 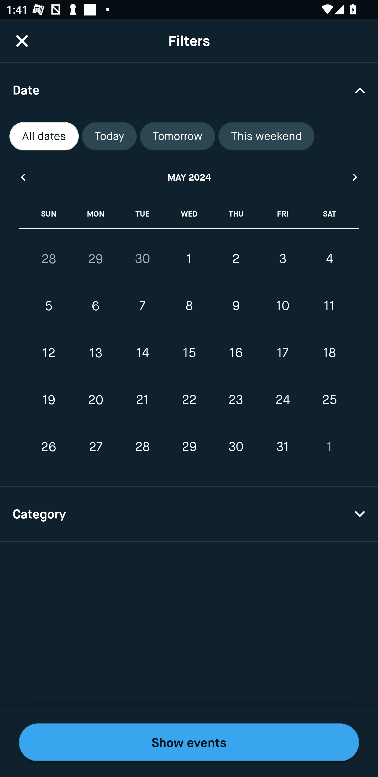 I want to click on This weekend, so click(x=266, y=136).